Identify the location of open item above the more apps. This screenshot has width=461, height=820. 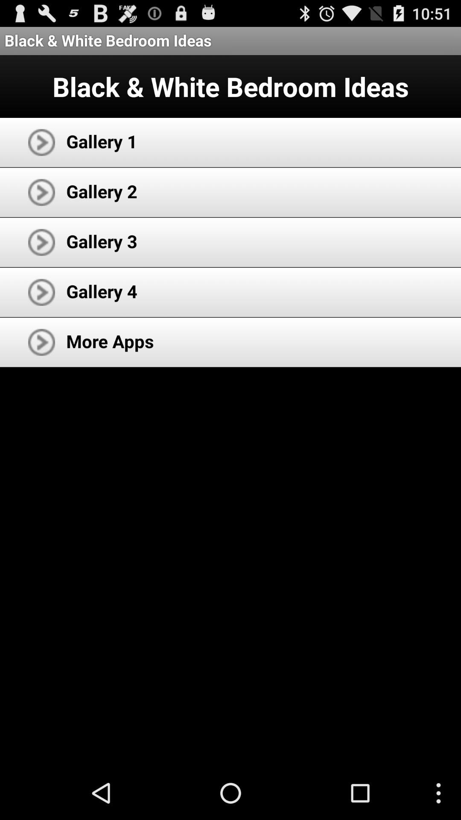
(102, 291).